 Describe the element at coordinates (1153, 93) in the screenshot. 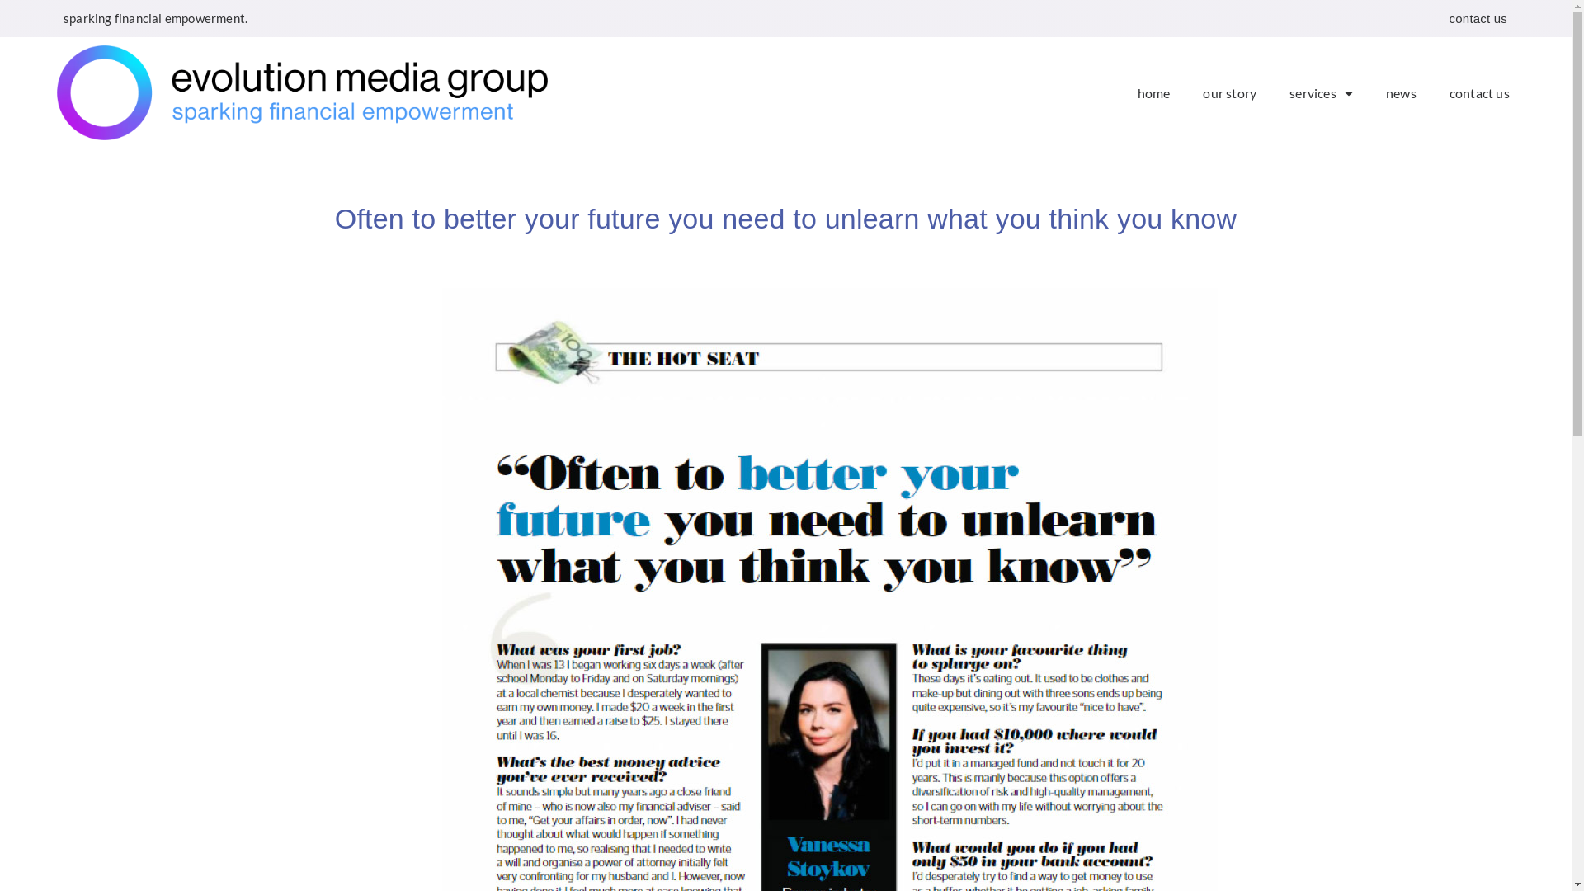

I see `home` at that location.